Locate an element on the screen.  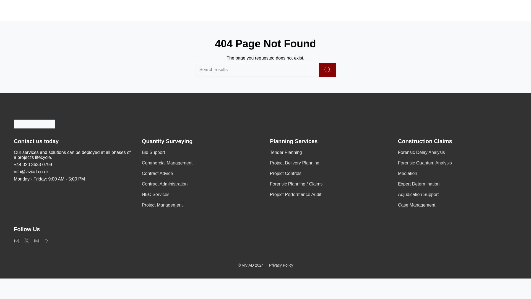
ViViAD on Instagram is located at coordinates (16, 240).